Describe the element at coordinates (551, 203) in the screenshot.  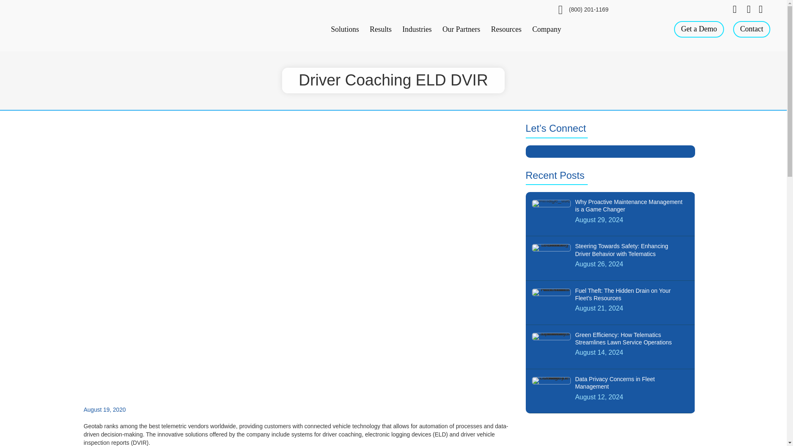
I see `image` at that location.